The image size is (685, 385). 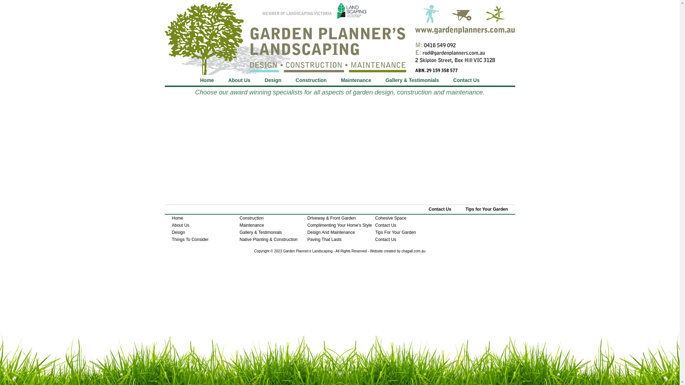 I want to click on Paving That Lasts, so click(x=325, y=240).